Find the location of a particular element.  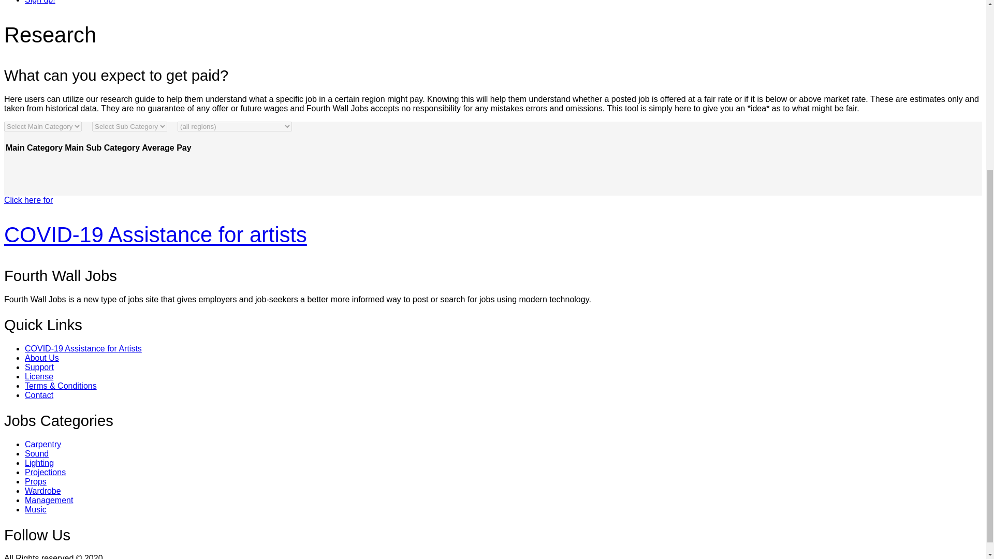

Contact is located at coordinates (39, 395).